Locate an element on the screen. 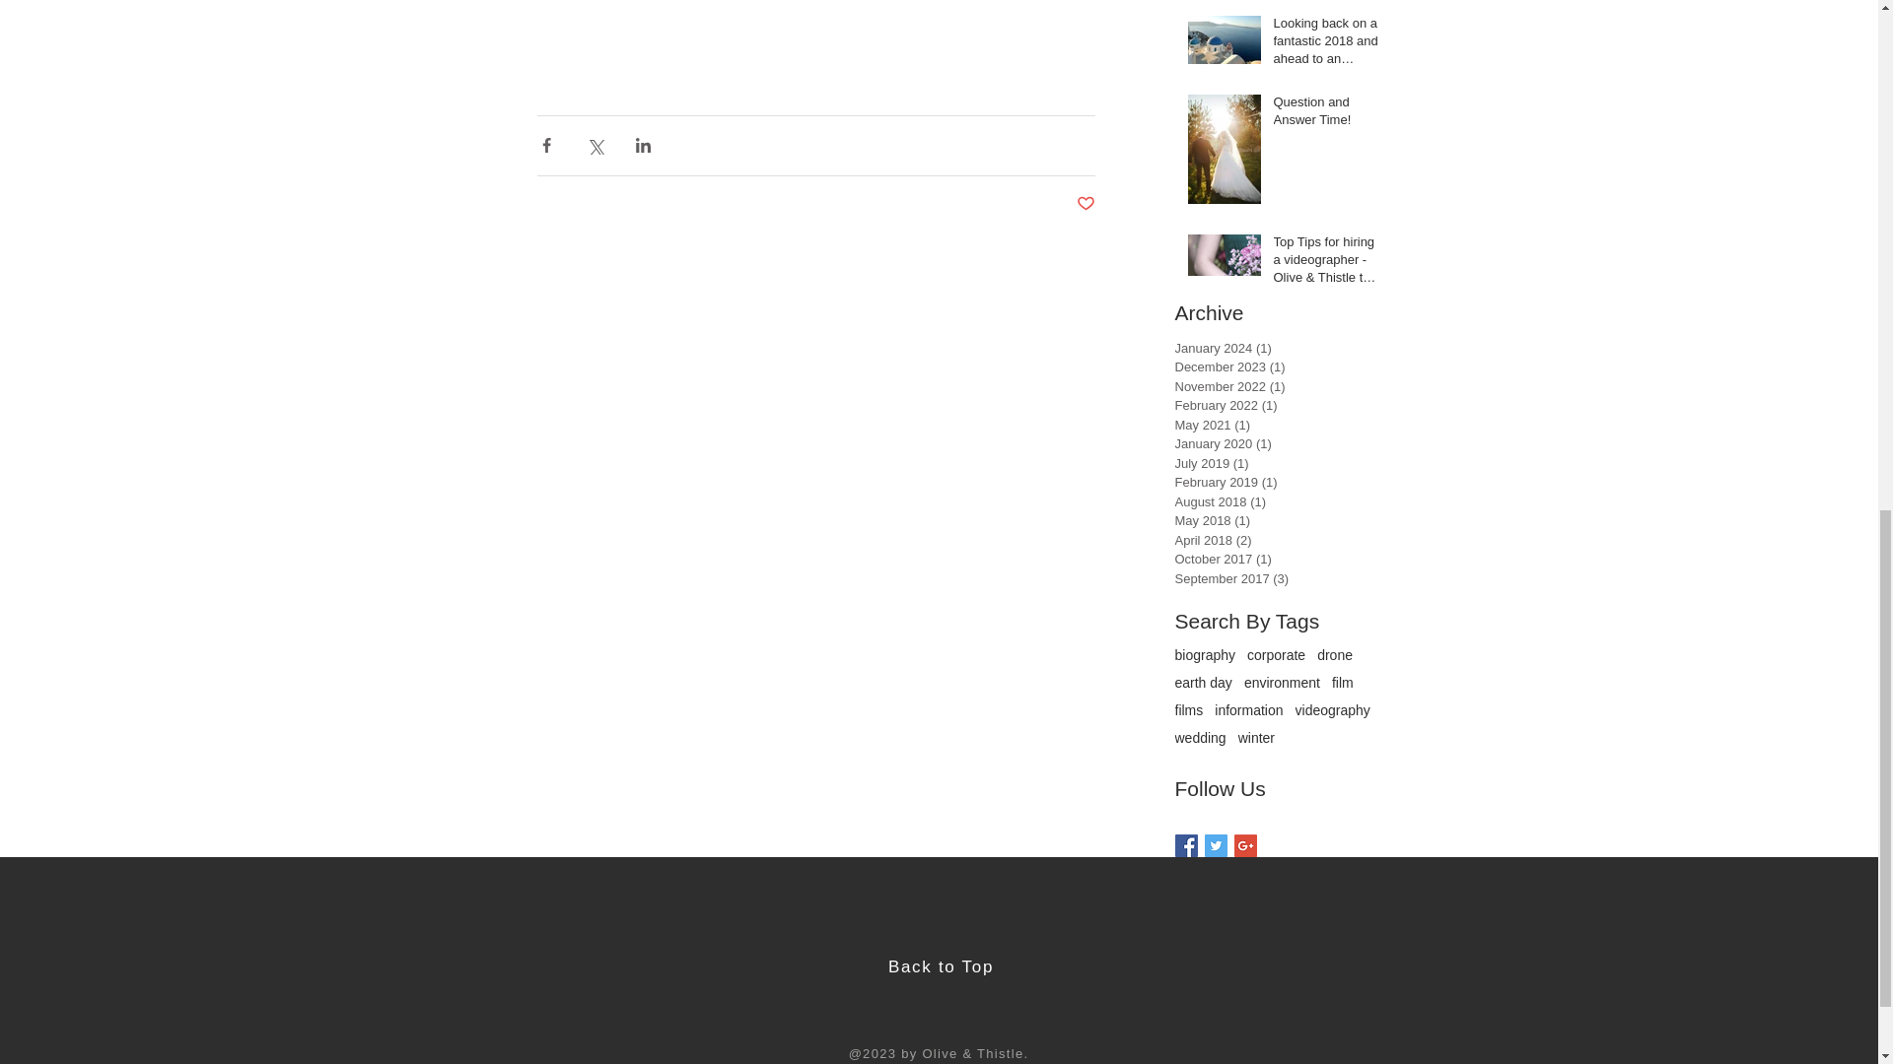 This screenshot has height=1064, width=1893. biography is located at coordinates (1205, 654).